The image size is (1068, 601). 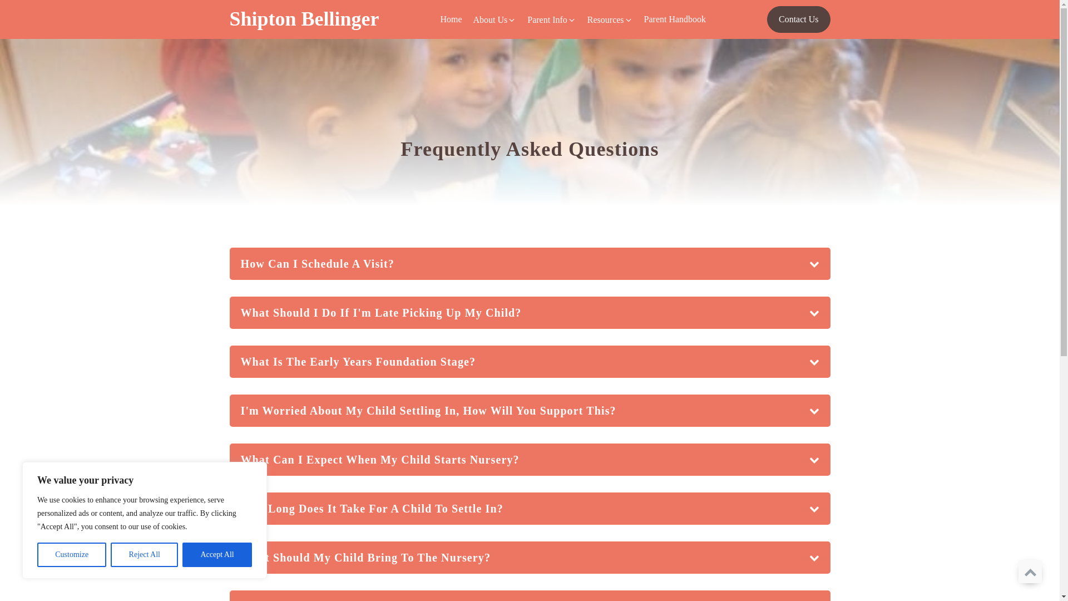 What do you see at coordinates (552, 20) in the screenshot?
I see `Parent Info` at bounding box center [552, 20].